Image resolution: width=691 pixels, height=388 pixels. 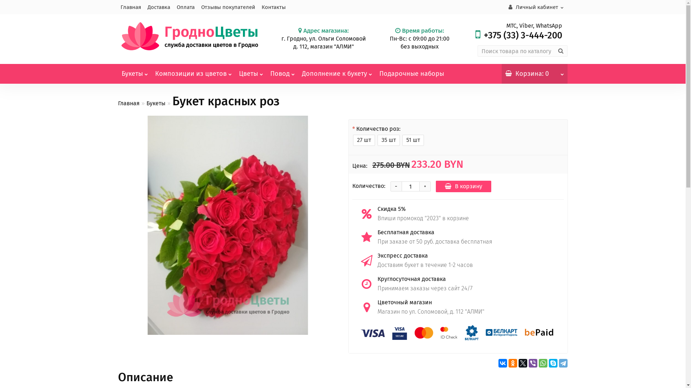 What do you see at coordinates (523, 36) in the screenshot?
I see `+375 (33) 3-444-200` at bounding box center [523, 36].